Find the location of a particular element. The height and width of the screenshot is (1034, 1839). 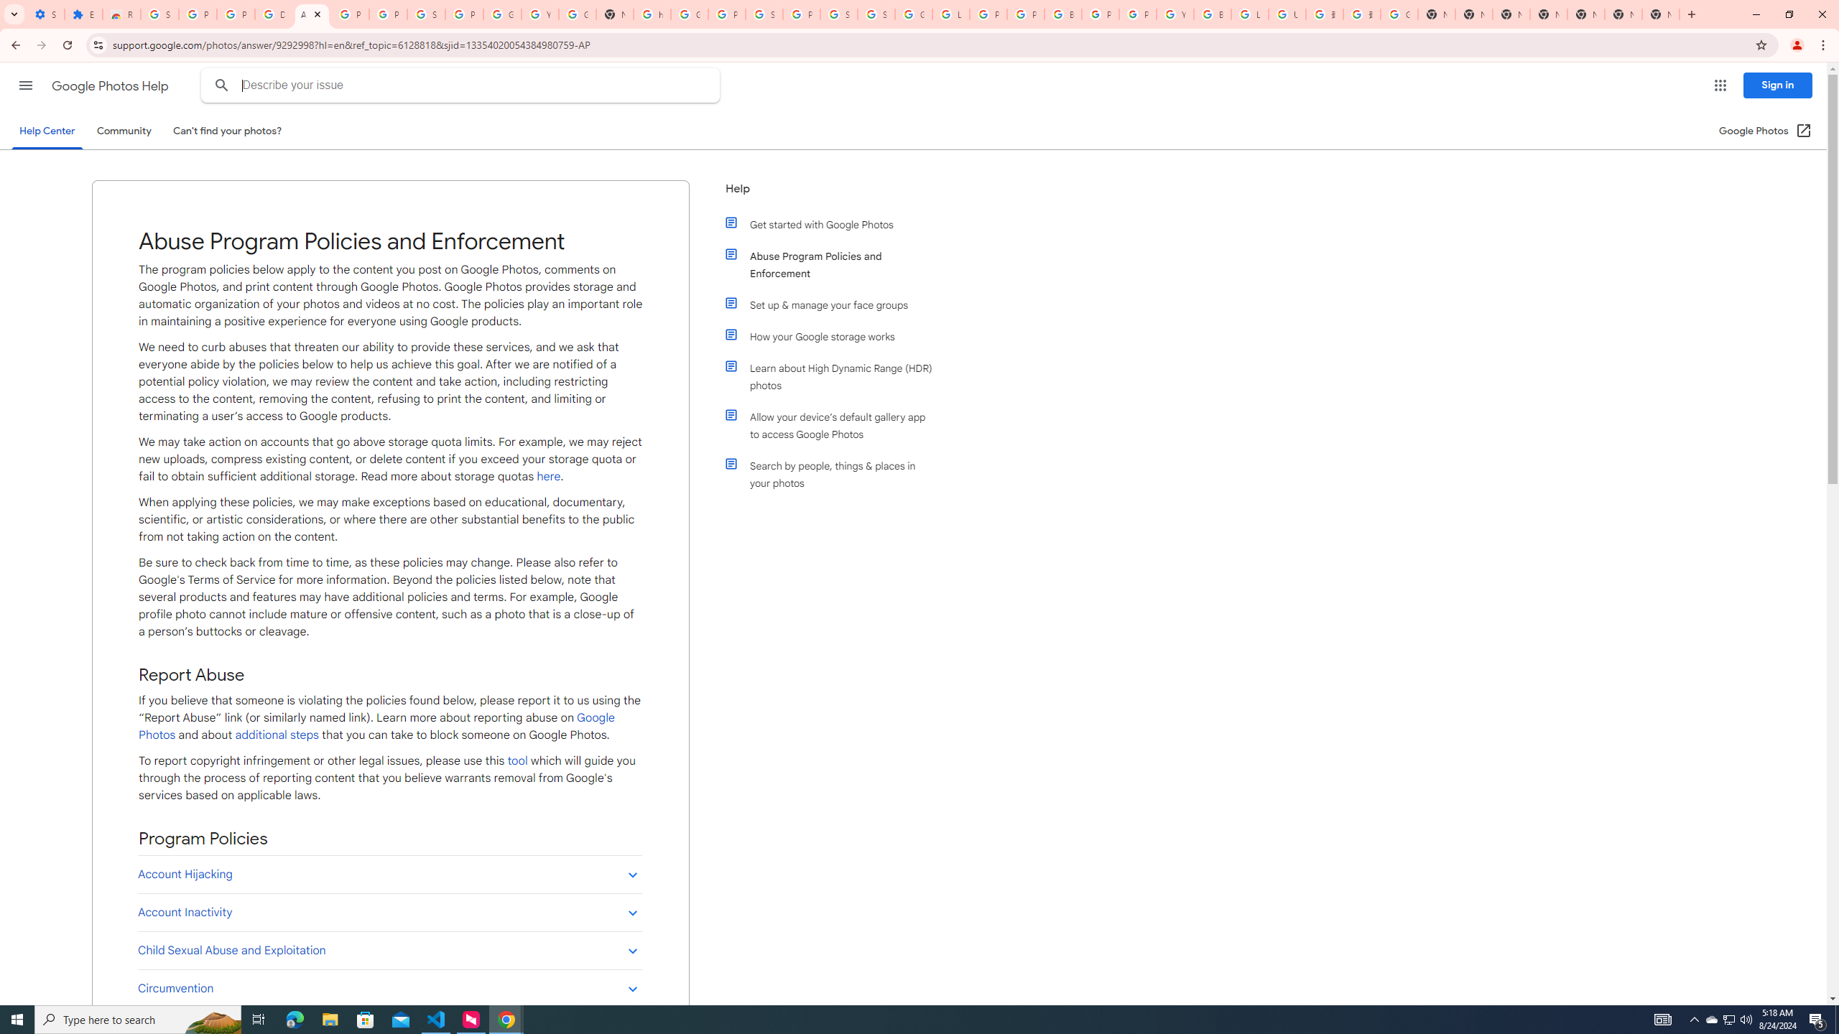

Learn about High Dynamic Range (HDR) photos is located at coordinates (835, 376).